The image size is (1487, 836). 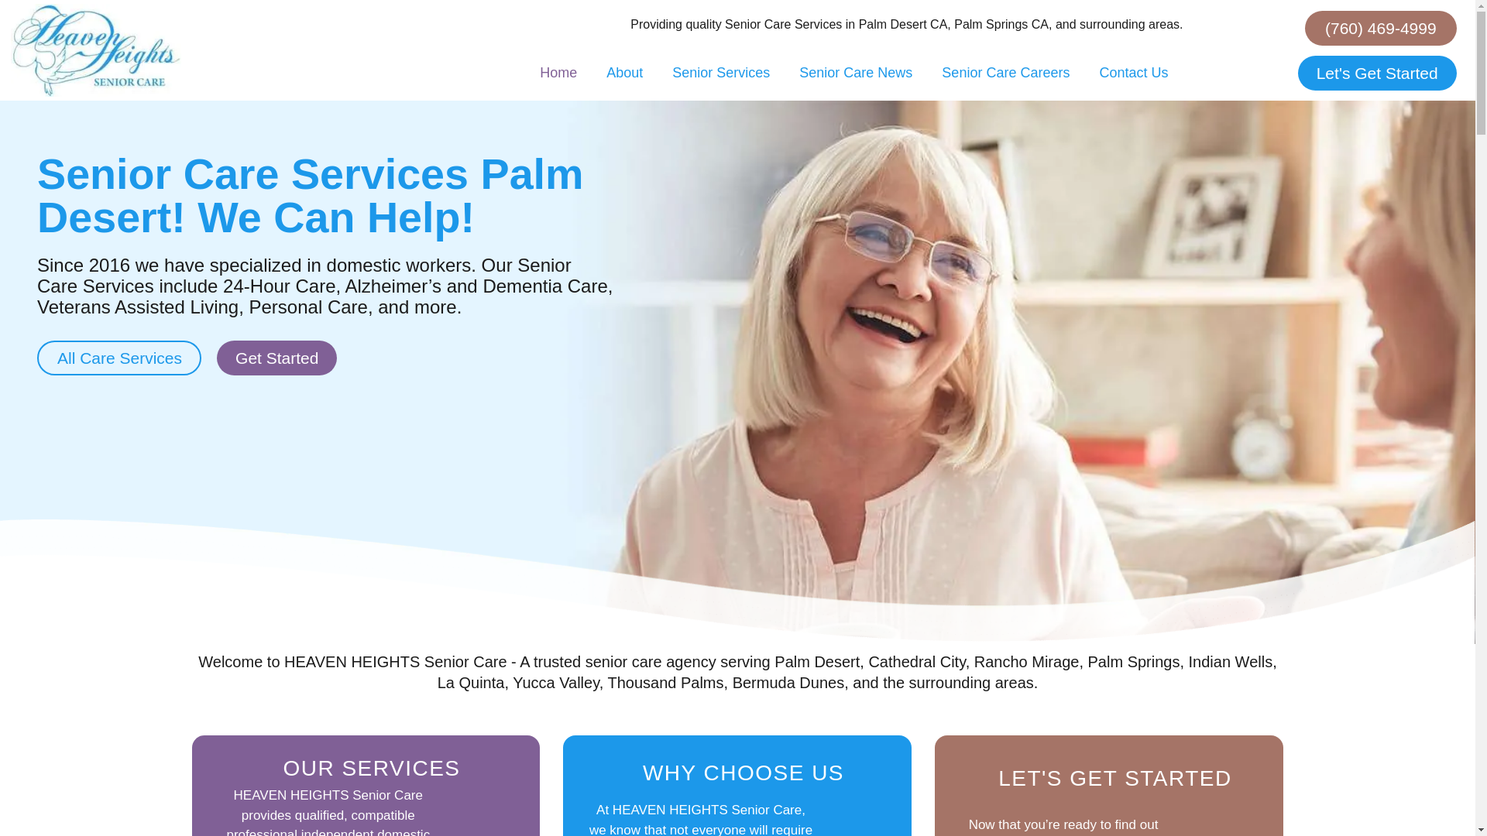 I want to click on Senior Services, so click(x=720, y=72).